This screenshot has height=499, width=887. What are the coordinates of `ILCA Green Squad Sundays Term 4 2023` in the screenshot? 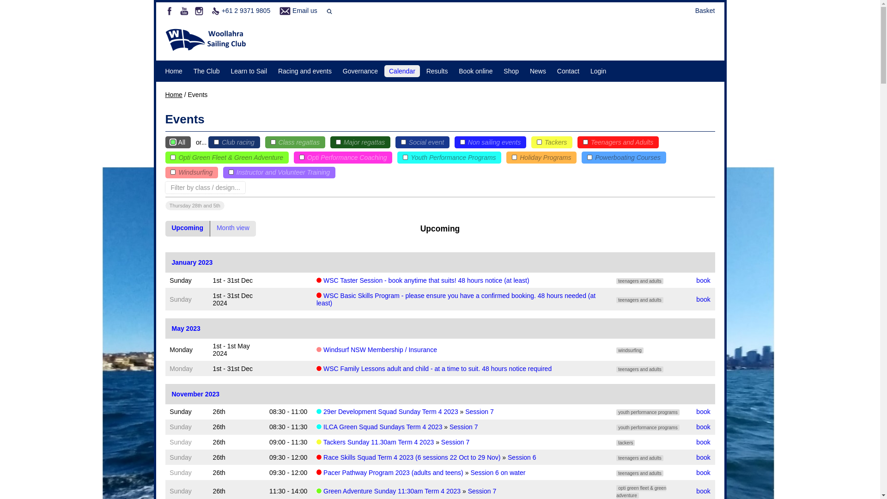 It's located at (383, 427).